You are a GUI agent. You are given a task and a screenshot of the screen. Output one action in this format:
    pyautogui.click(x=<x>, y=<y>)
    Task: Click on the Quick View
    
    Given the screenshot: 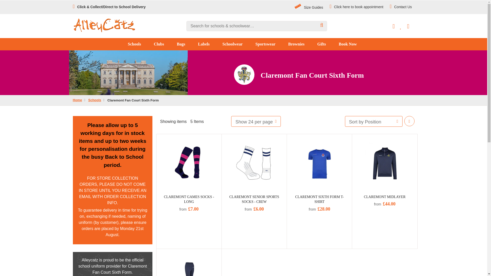 What is the action you would take?
    pyautogui.click(x=164, y=253)
    